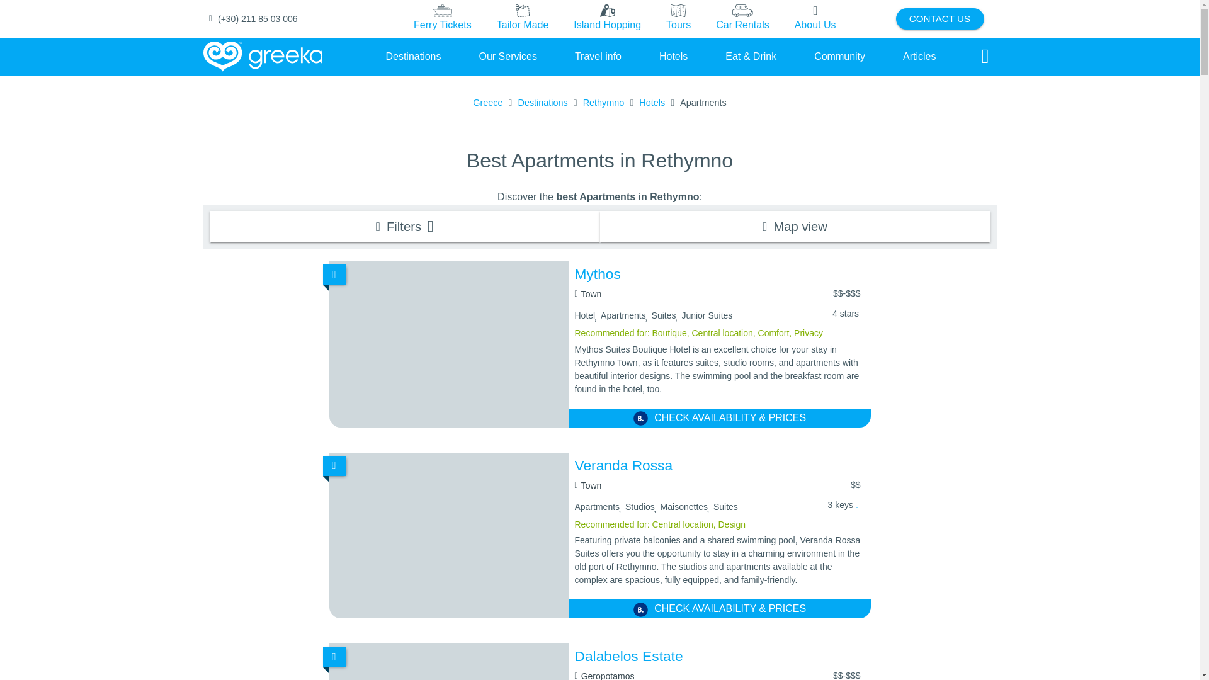  Describe the element at coordinates (263, 57) in the screenshot. I see `Greece by Greeka` at that location.